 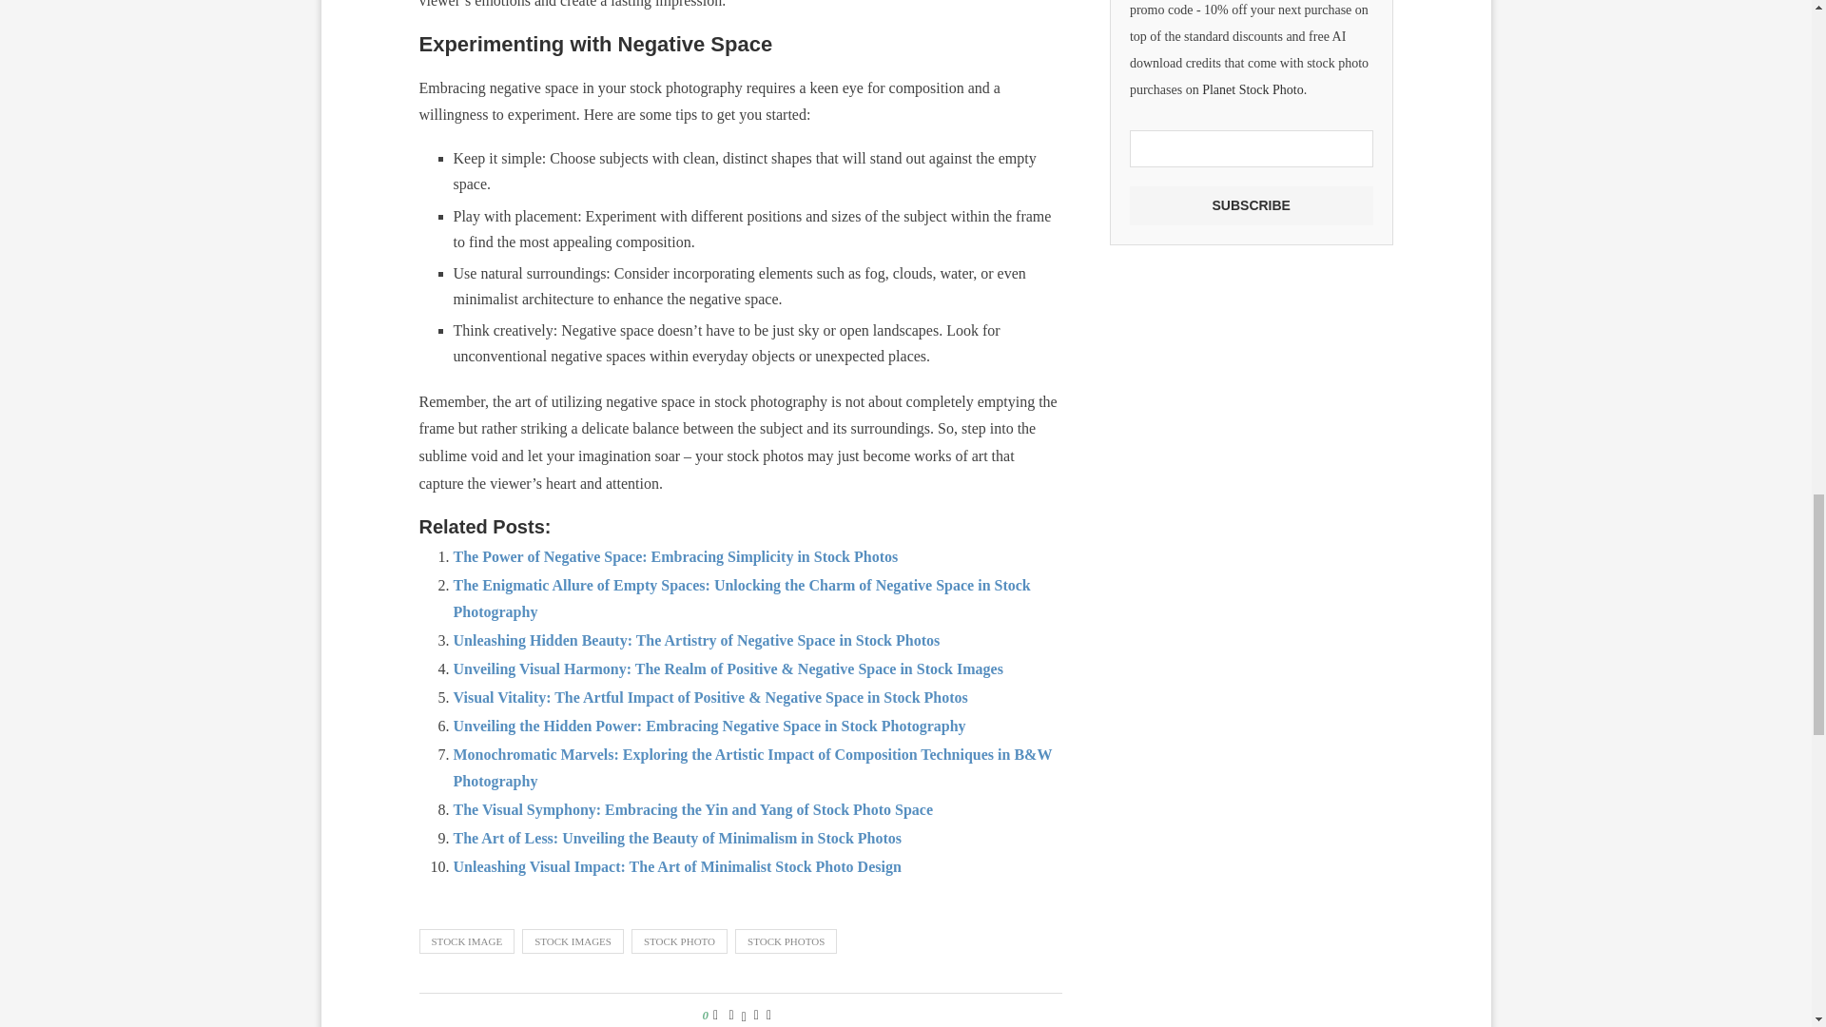 What do you see at coordinates (466, 941) in the screenshot?
I see `STOCK IMAGE` at bounding box center [466, 941].